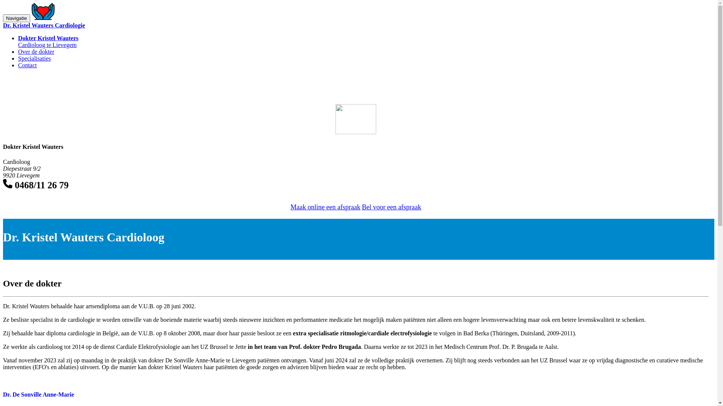 This screenshot has height=406, width=723. I want to click on Dokter Kristel Wauters
Cardioloog te Lievegem, so click(48, 41).